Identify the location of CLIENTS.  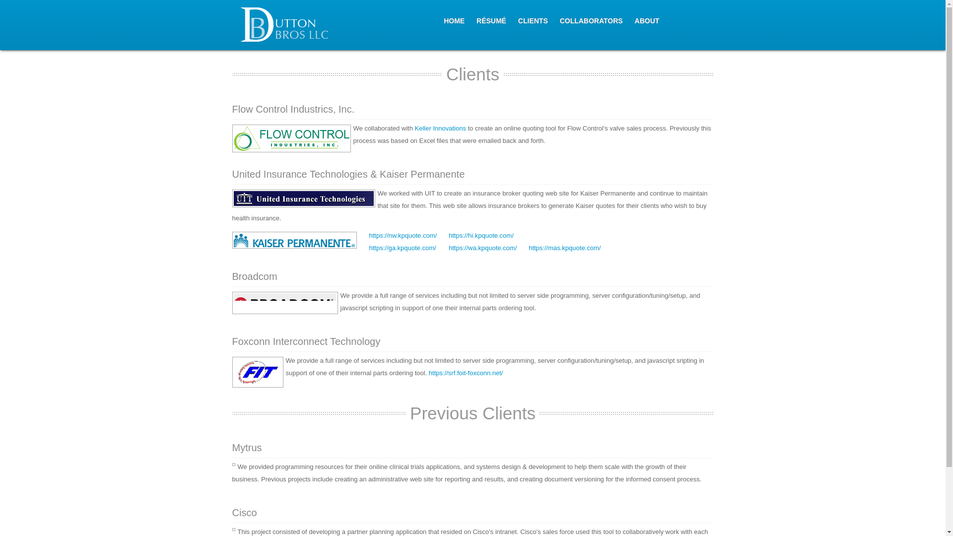
(533, 20).